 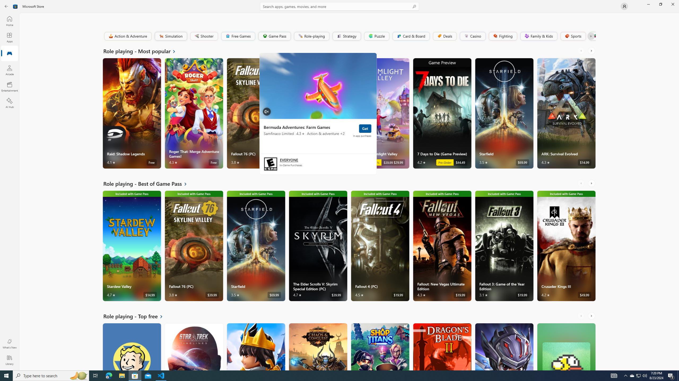 I want to click on Library, so click(x=10, y=360).